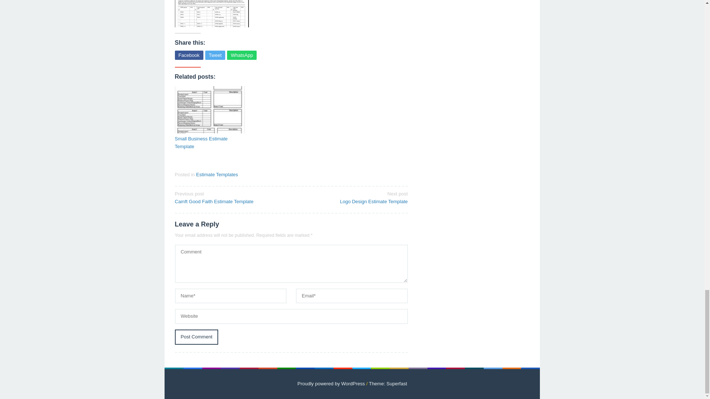 Image resolution: width=710 pixels, height=399 pixels. What do you see at coordinates (210, 143) in the screenshot?
I see `WhatsApp this` at bounding box center [210, 143].